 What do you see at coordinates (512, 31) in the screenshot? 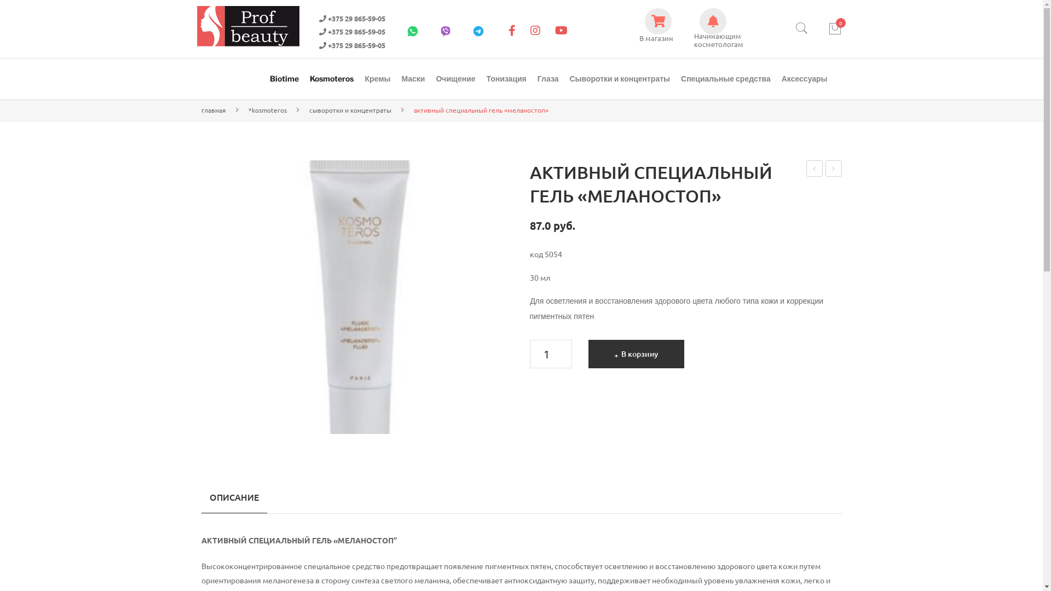
I see `Facebook` at bounding box center [512, 31].